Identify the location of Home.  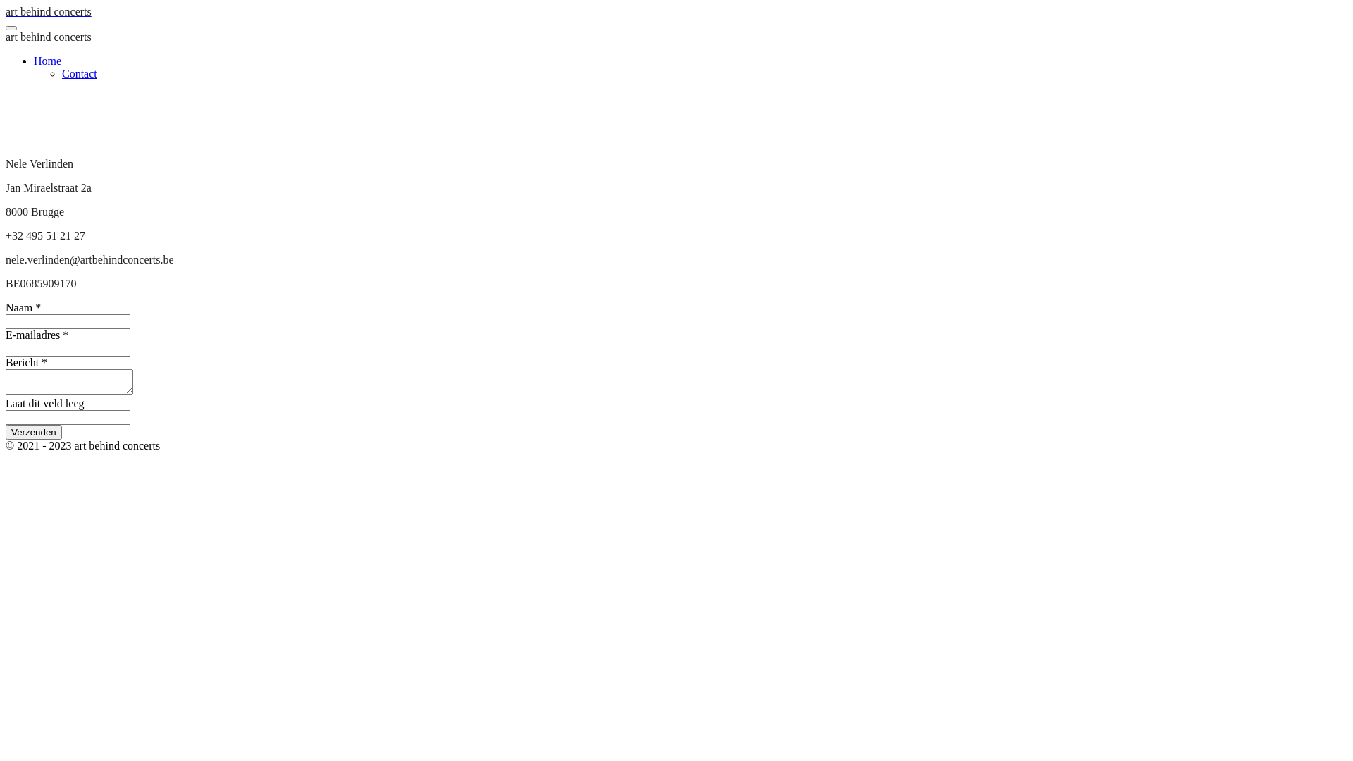
(48, 61).